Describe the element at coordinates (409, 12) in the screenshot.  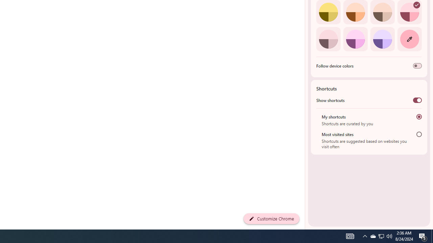
I see `Rose` at that location.